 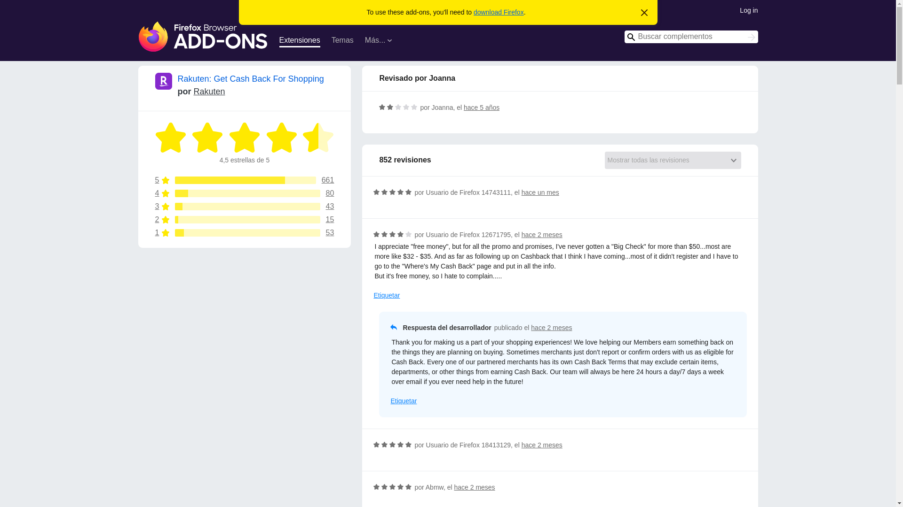 What do you see at coordinates (300, 41) in the screenshot?
I see `Rakuten: Get Cash Back For Shopping` at bounding box center [300, 41].